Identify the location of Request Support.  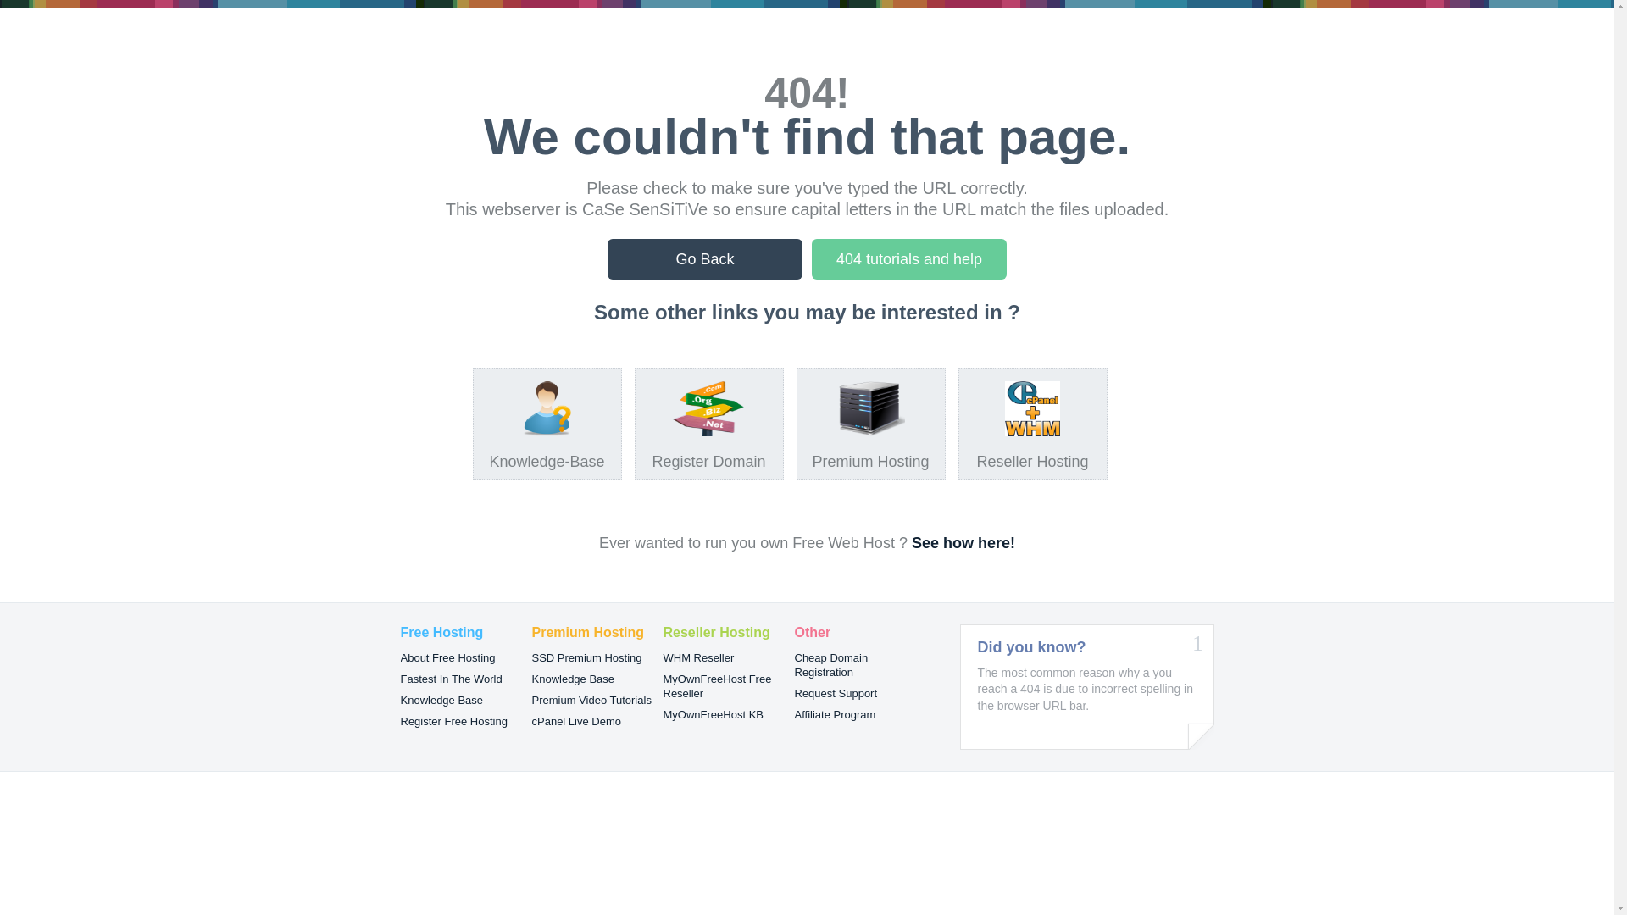
(836, 693).